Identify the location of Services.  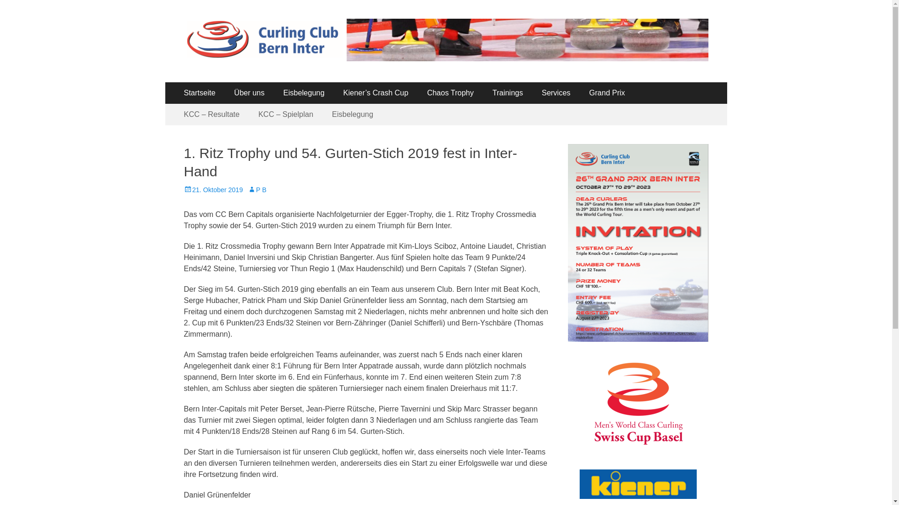
(556, 93).